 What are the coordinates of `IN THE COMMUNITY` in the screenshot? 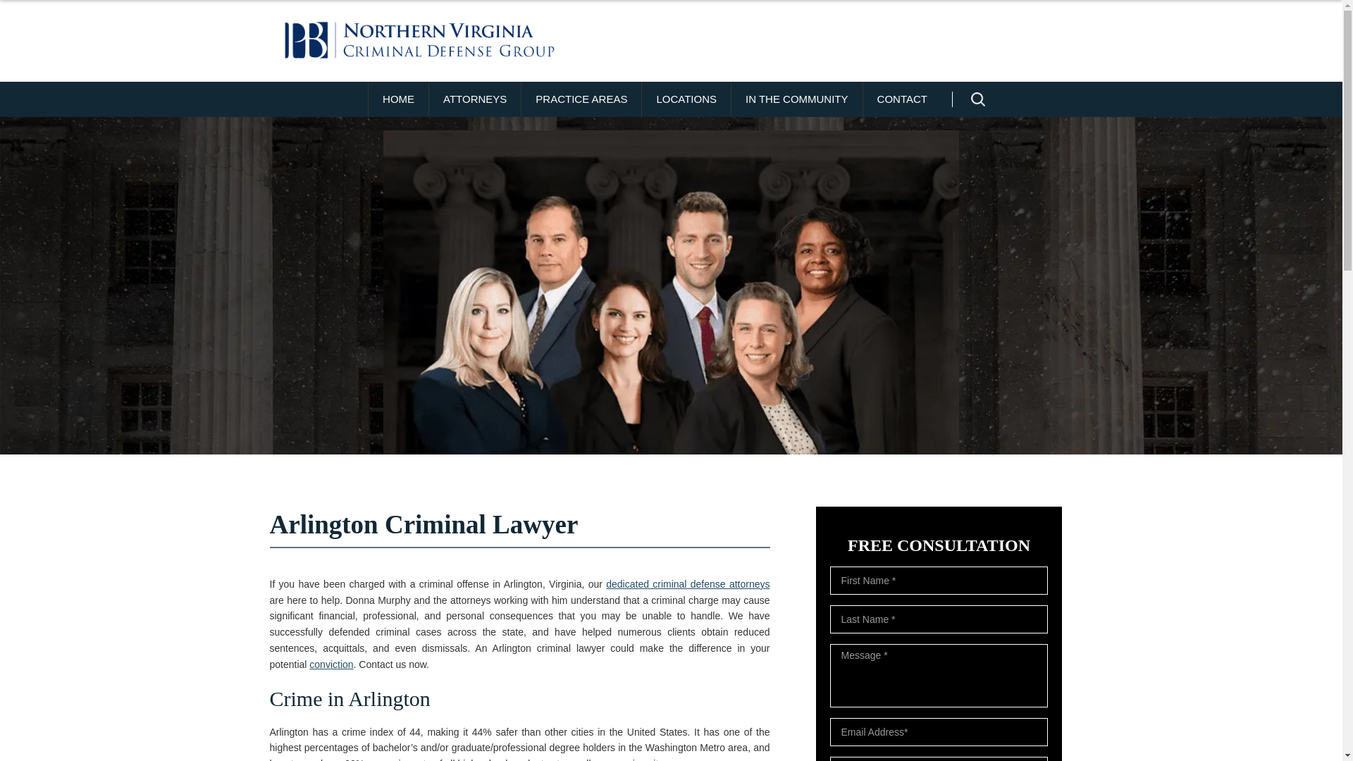 It's located at (796, 99).